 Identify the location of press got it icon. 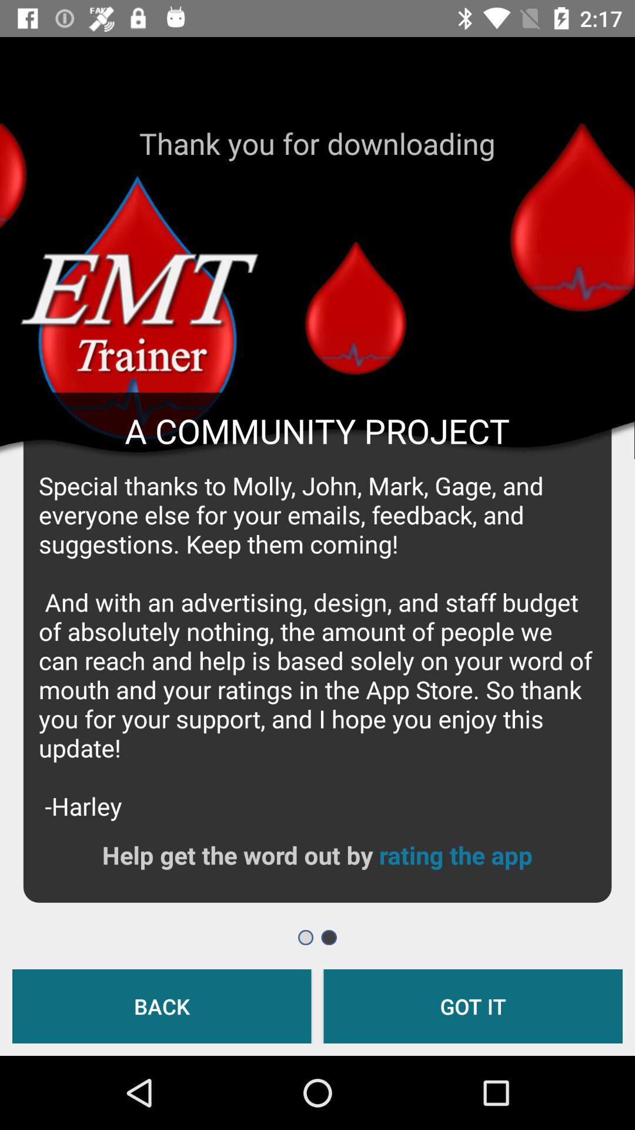
(473, 1006).